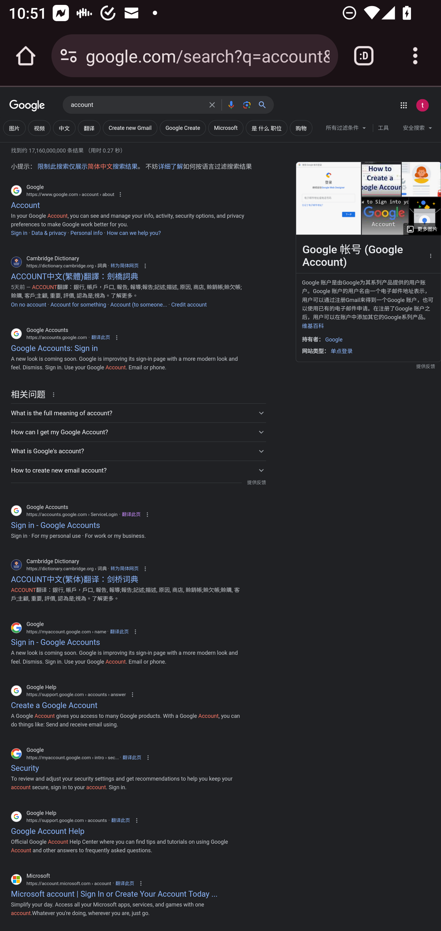  Describe the element at coordinates (265, 105) in the screenshot. I see `搜索` at that location.